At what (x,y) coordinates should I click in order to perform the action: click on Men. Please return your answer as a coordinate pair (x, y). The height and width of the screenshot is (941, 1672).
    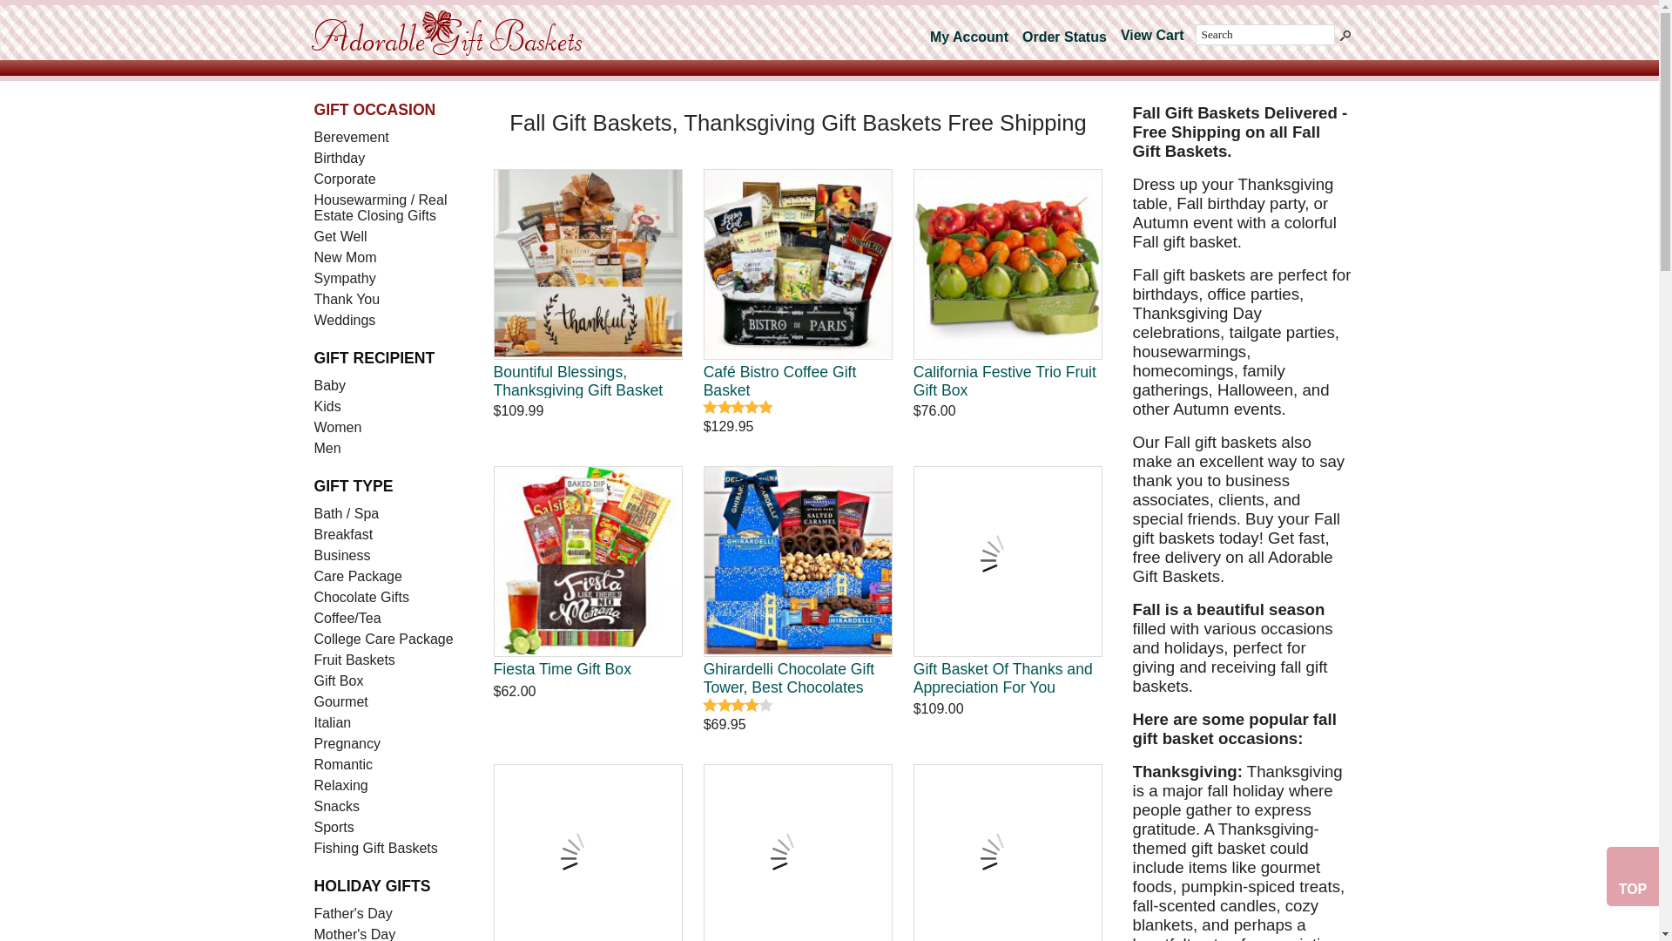
    Looking at the image, I should click on (389, 449).